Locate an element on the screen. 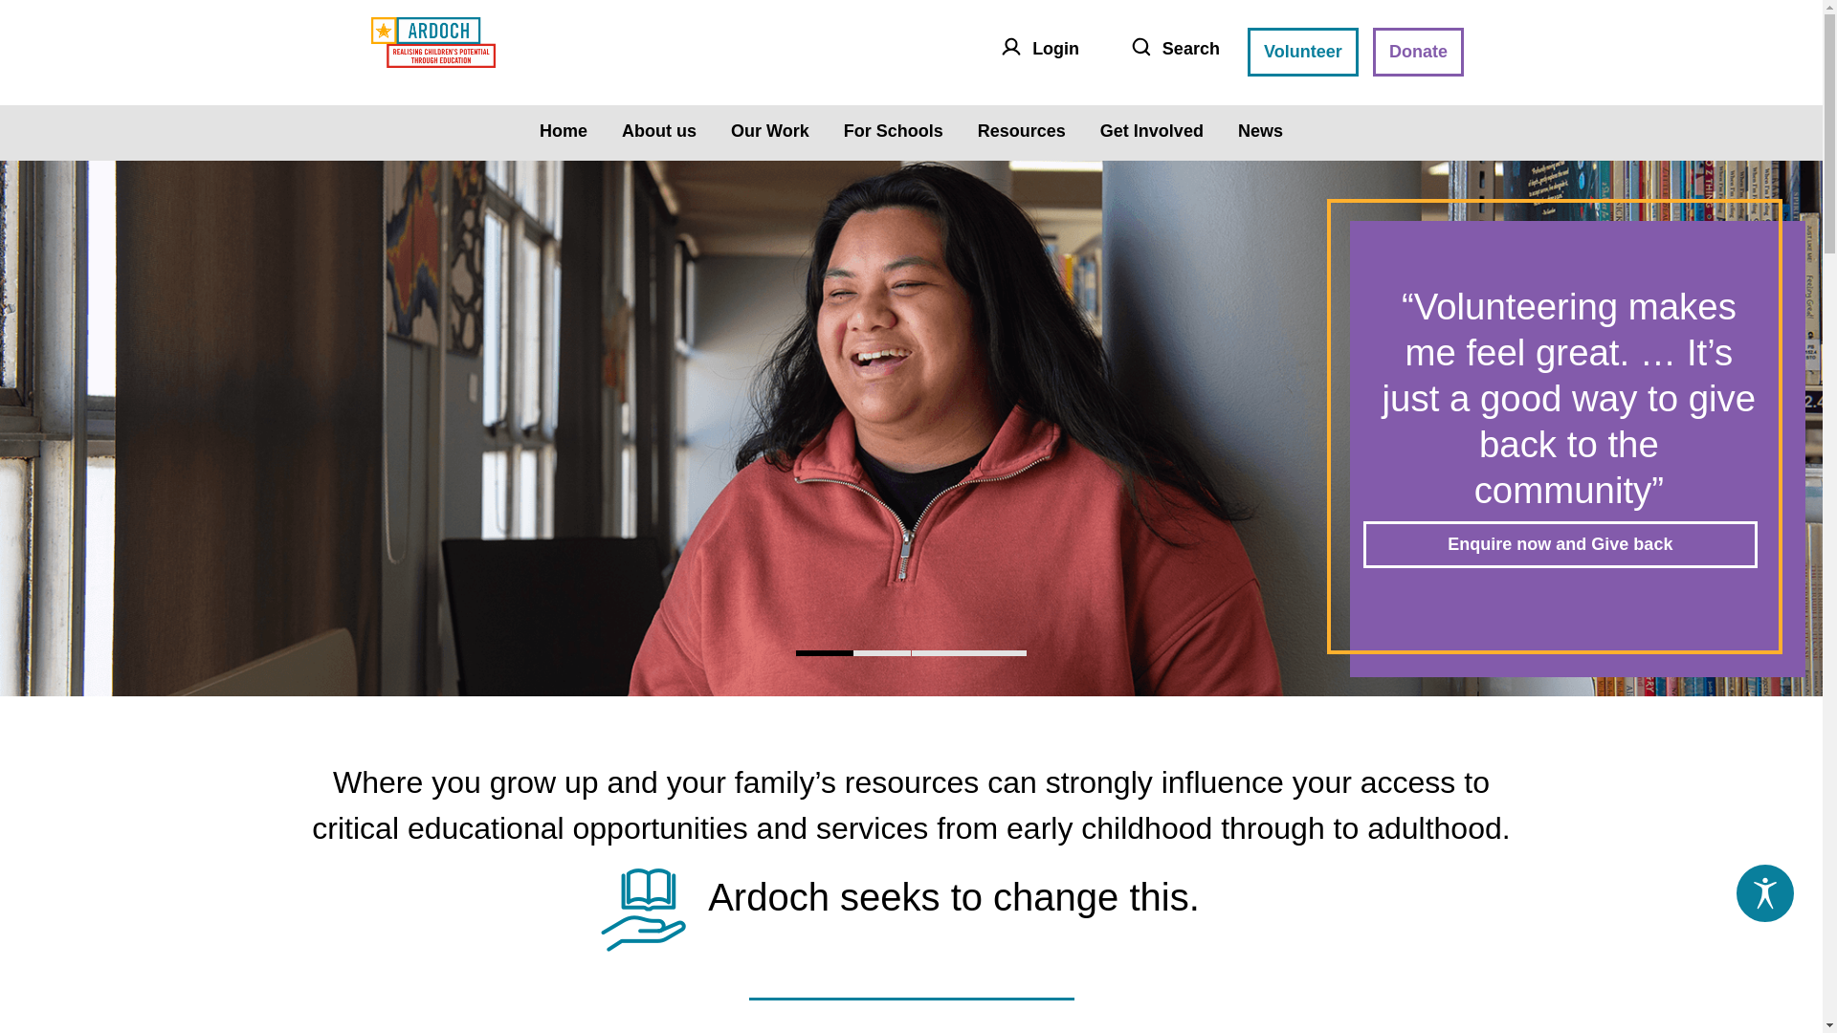  Home is located at coordinates (564, 131).